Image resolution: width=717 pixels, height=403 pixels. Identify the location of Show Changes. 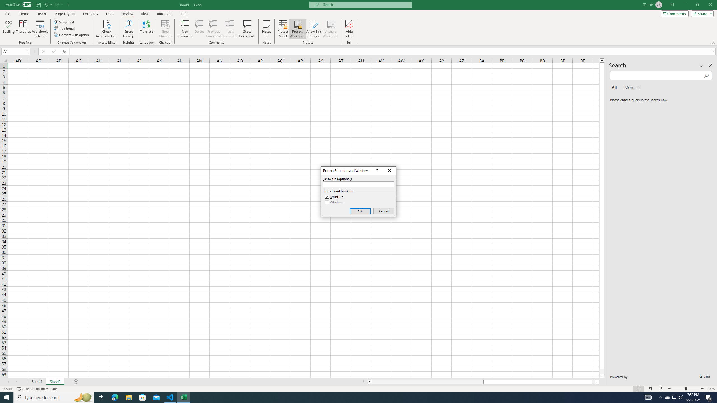
(165, 29).